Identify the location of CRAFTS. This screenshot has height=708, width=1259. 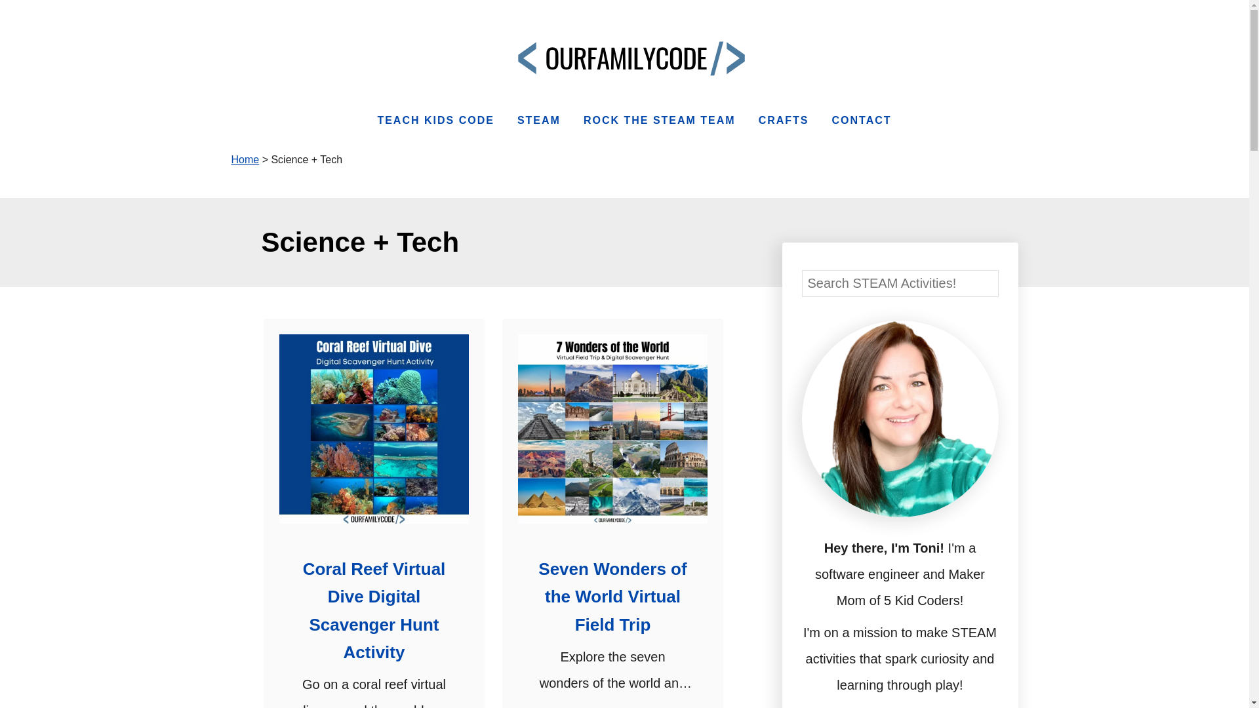
(784, 121).